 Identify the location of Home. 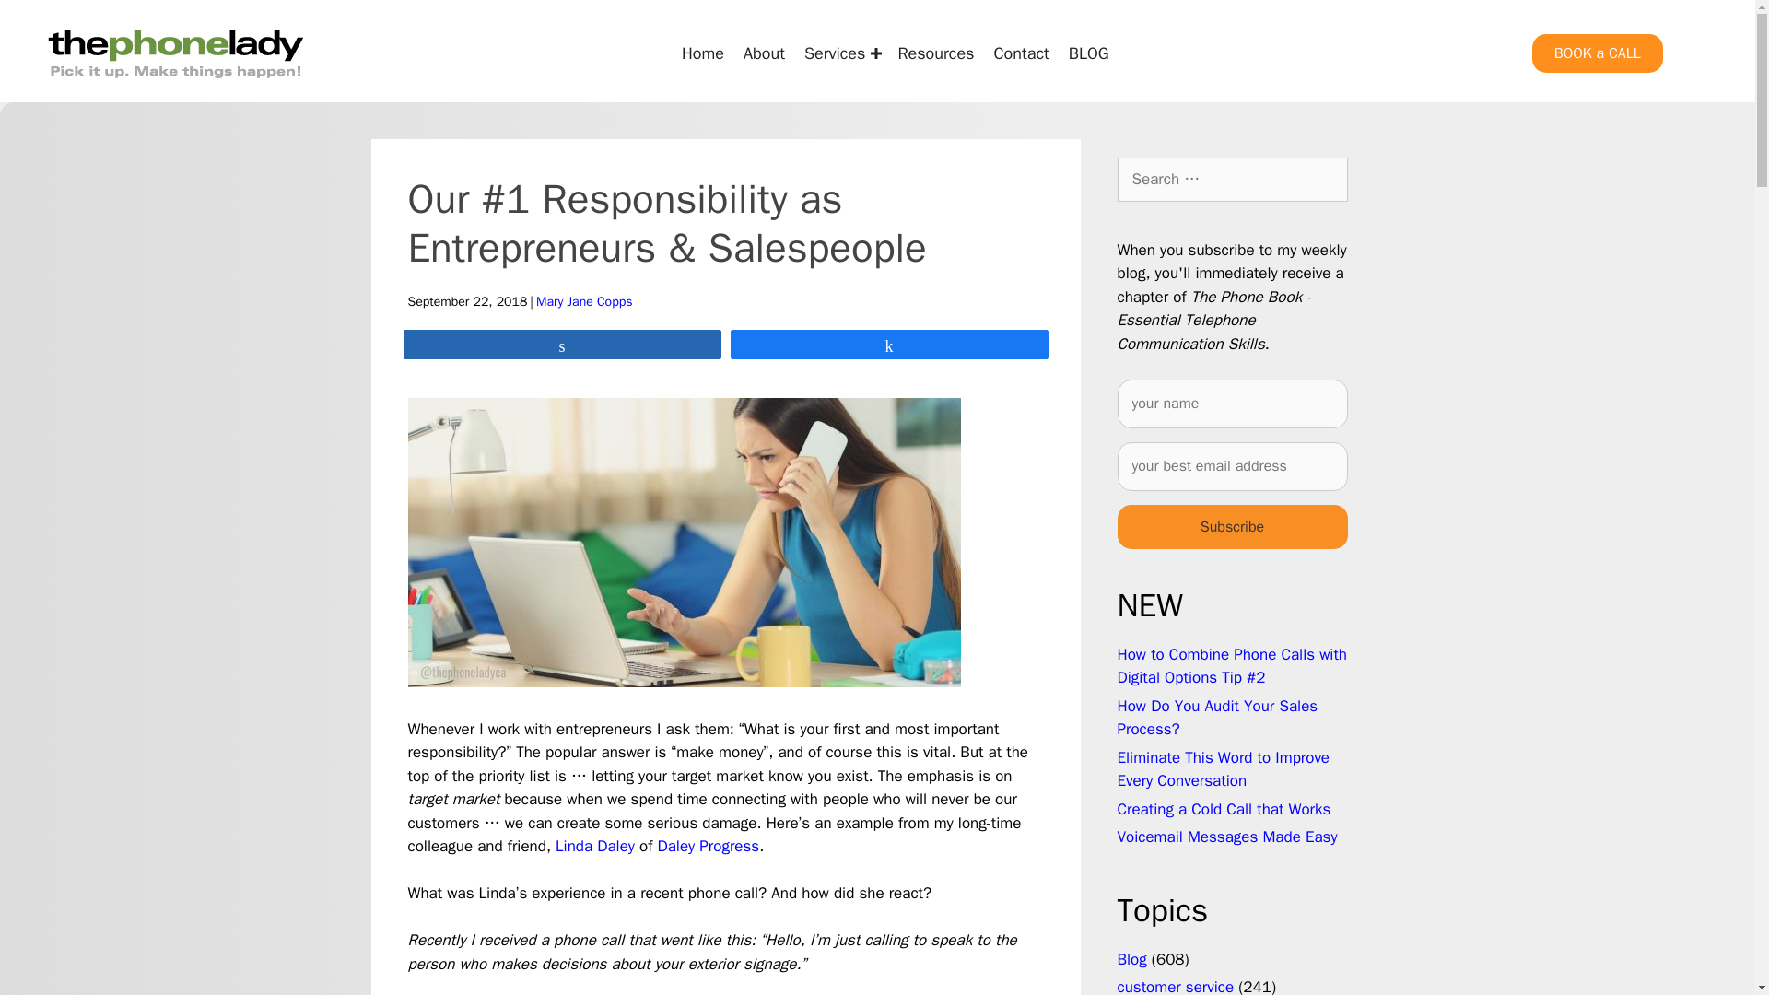
(702, 53).